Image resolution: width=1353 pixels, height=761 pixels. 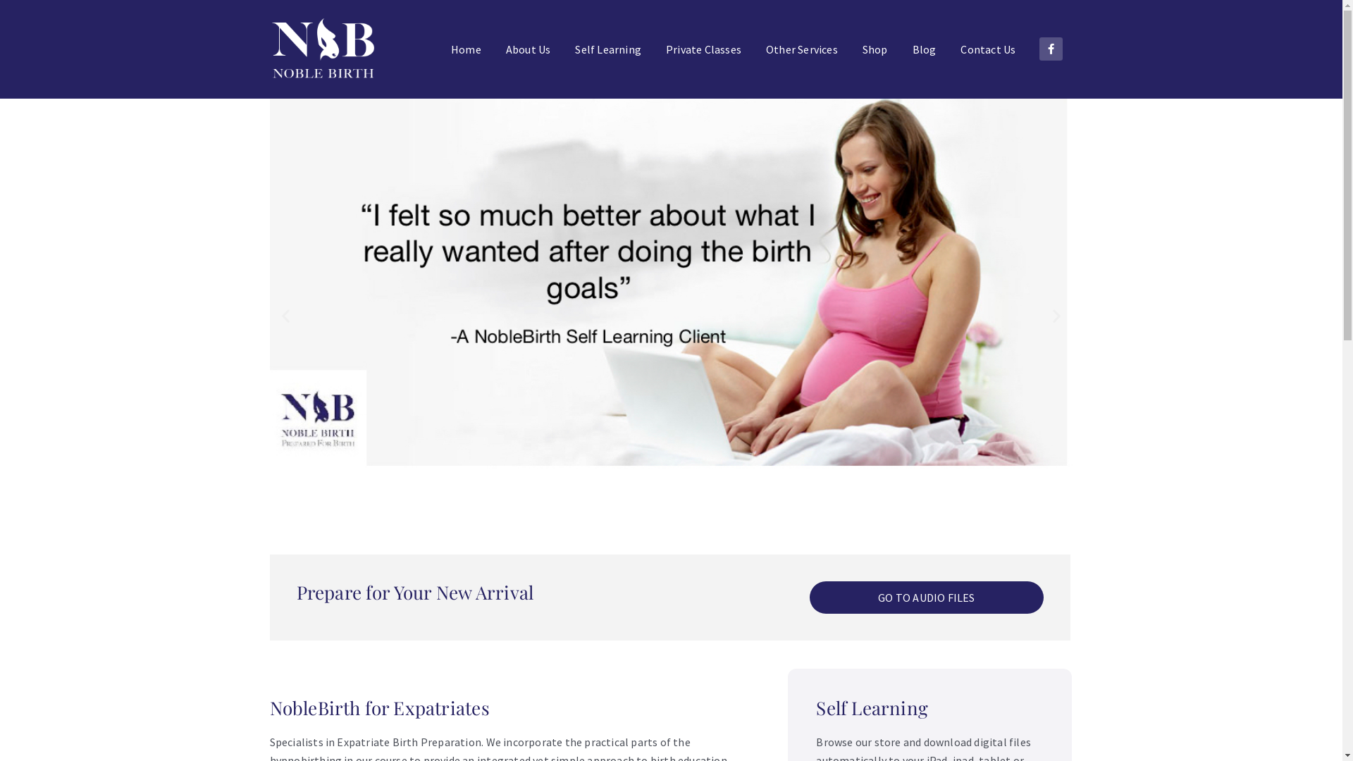 What do you see at coordinates (802, 49) in the screenshot?
I see `Other Services` at bounding box center [802, 49].